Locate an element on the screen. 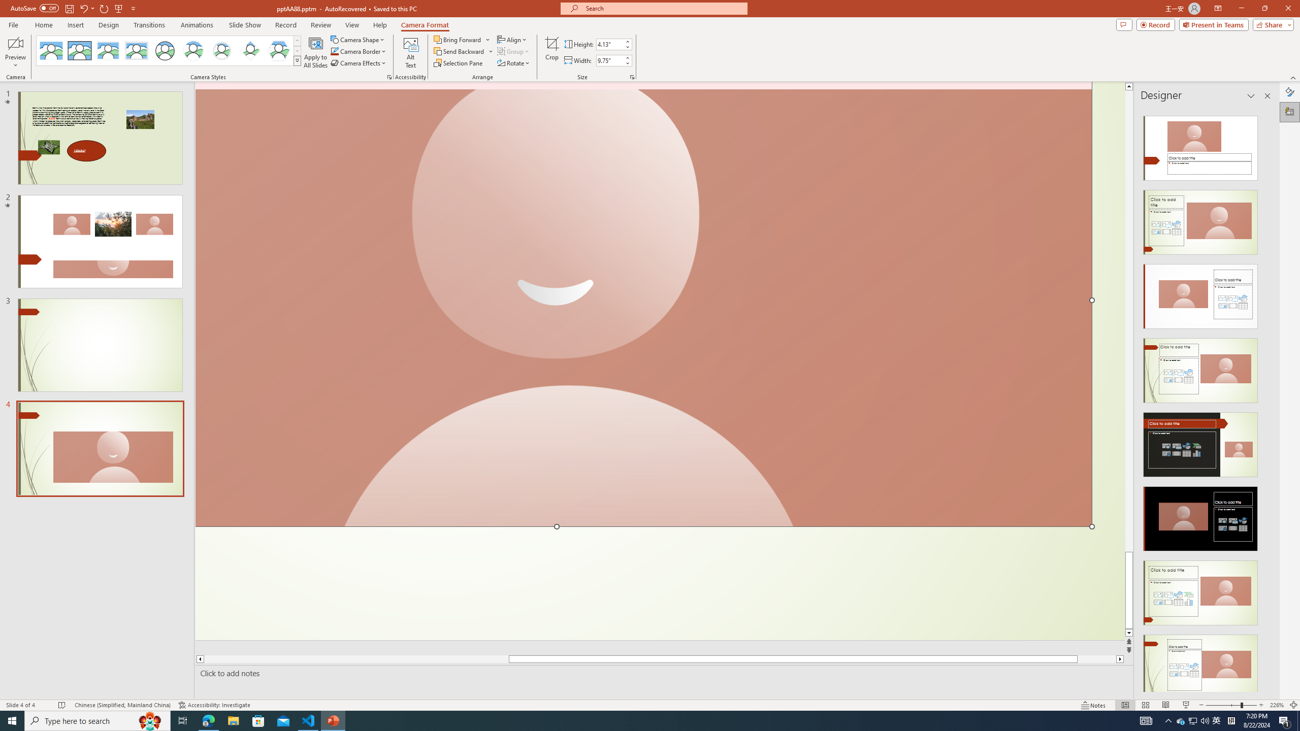 The image size is (1300, 731). Camera Format is located at coordinates (425, 25).